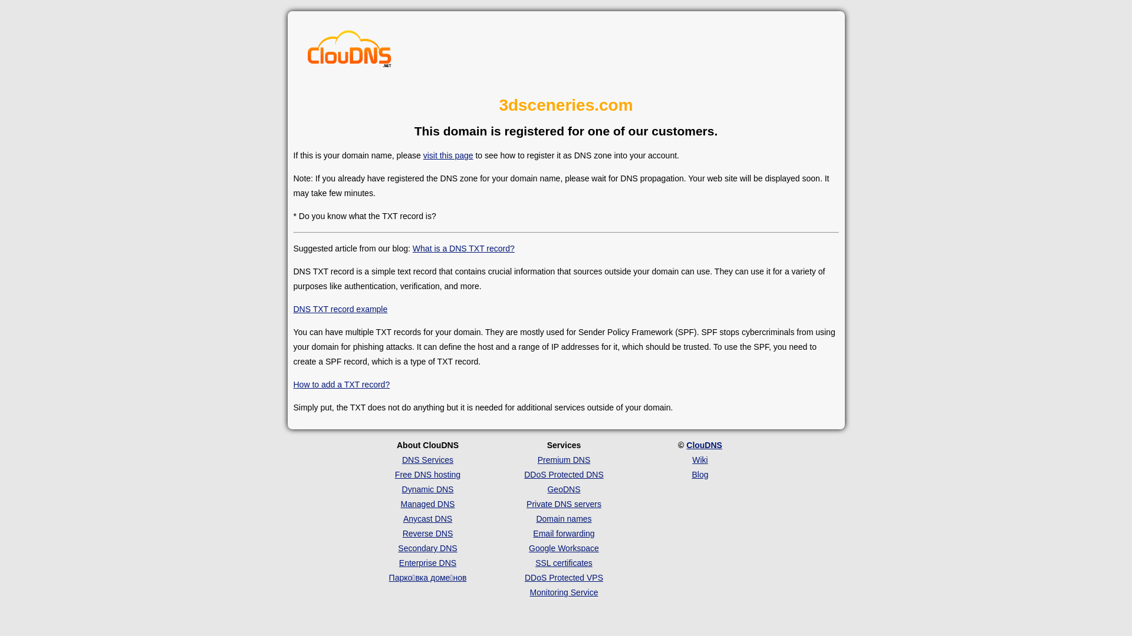 This screenshot has height=636, width=1132. Describe the element at coordinates (448, 155) in the screenshot. I see `visit this page` at that location.